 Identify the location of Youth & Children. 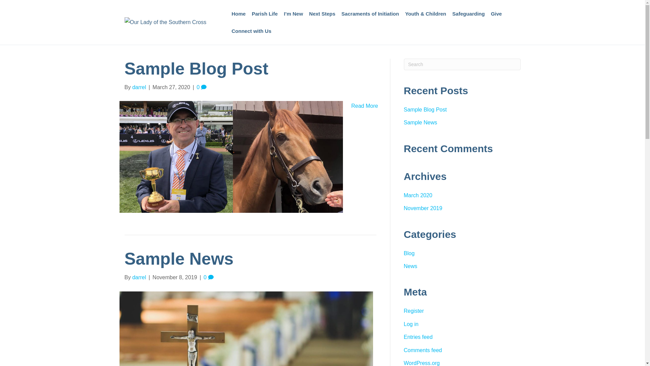
(426, 14).